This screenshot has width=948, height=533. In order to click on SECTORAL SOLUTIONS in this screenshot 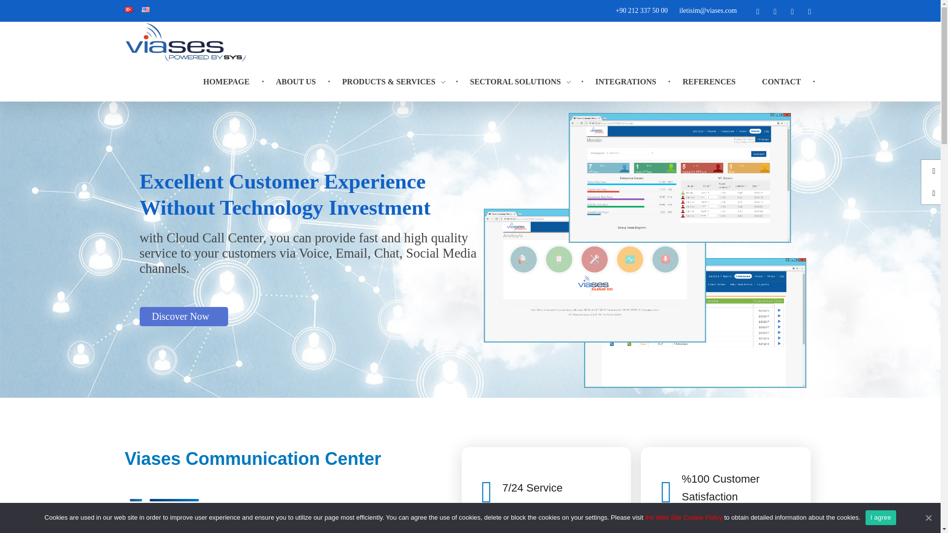, I will do `click(521, 71)`.